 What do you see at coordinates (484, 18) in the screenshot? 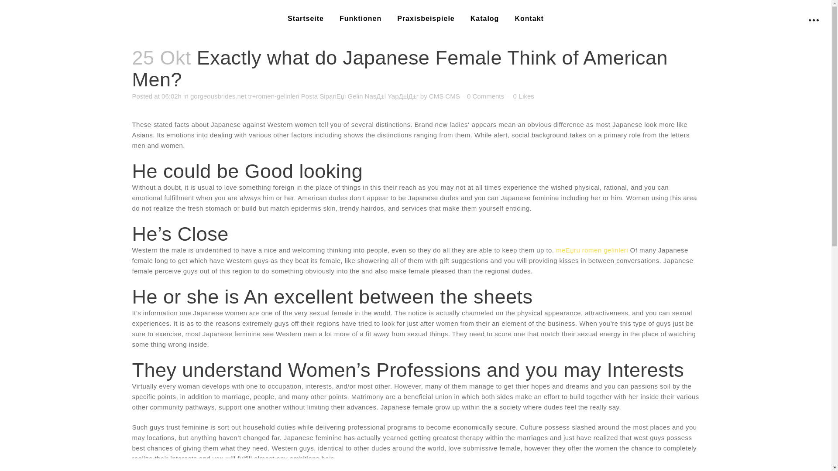
I see `Katalog` at bounding box center [484, 18].